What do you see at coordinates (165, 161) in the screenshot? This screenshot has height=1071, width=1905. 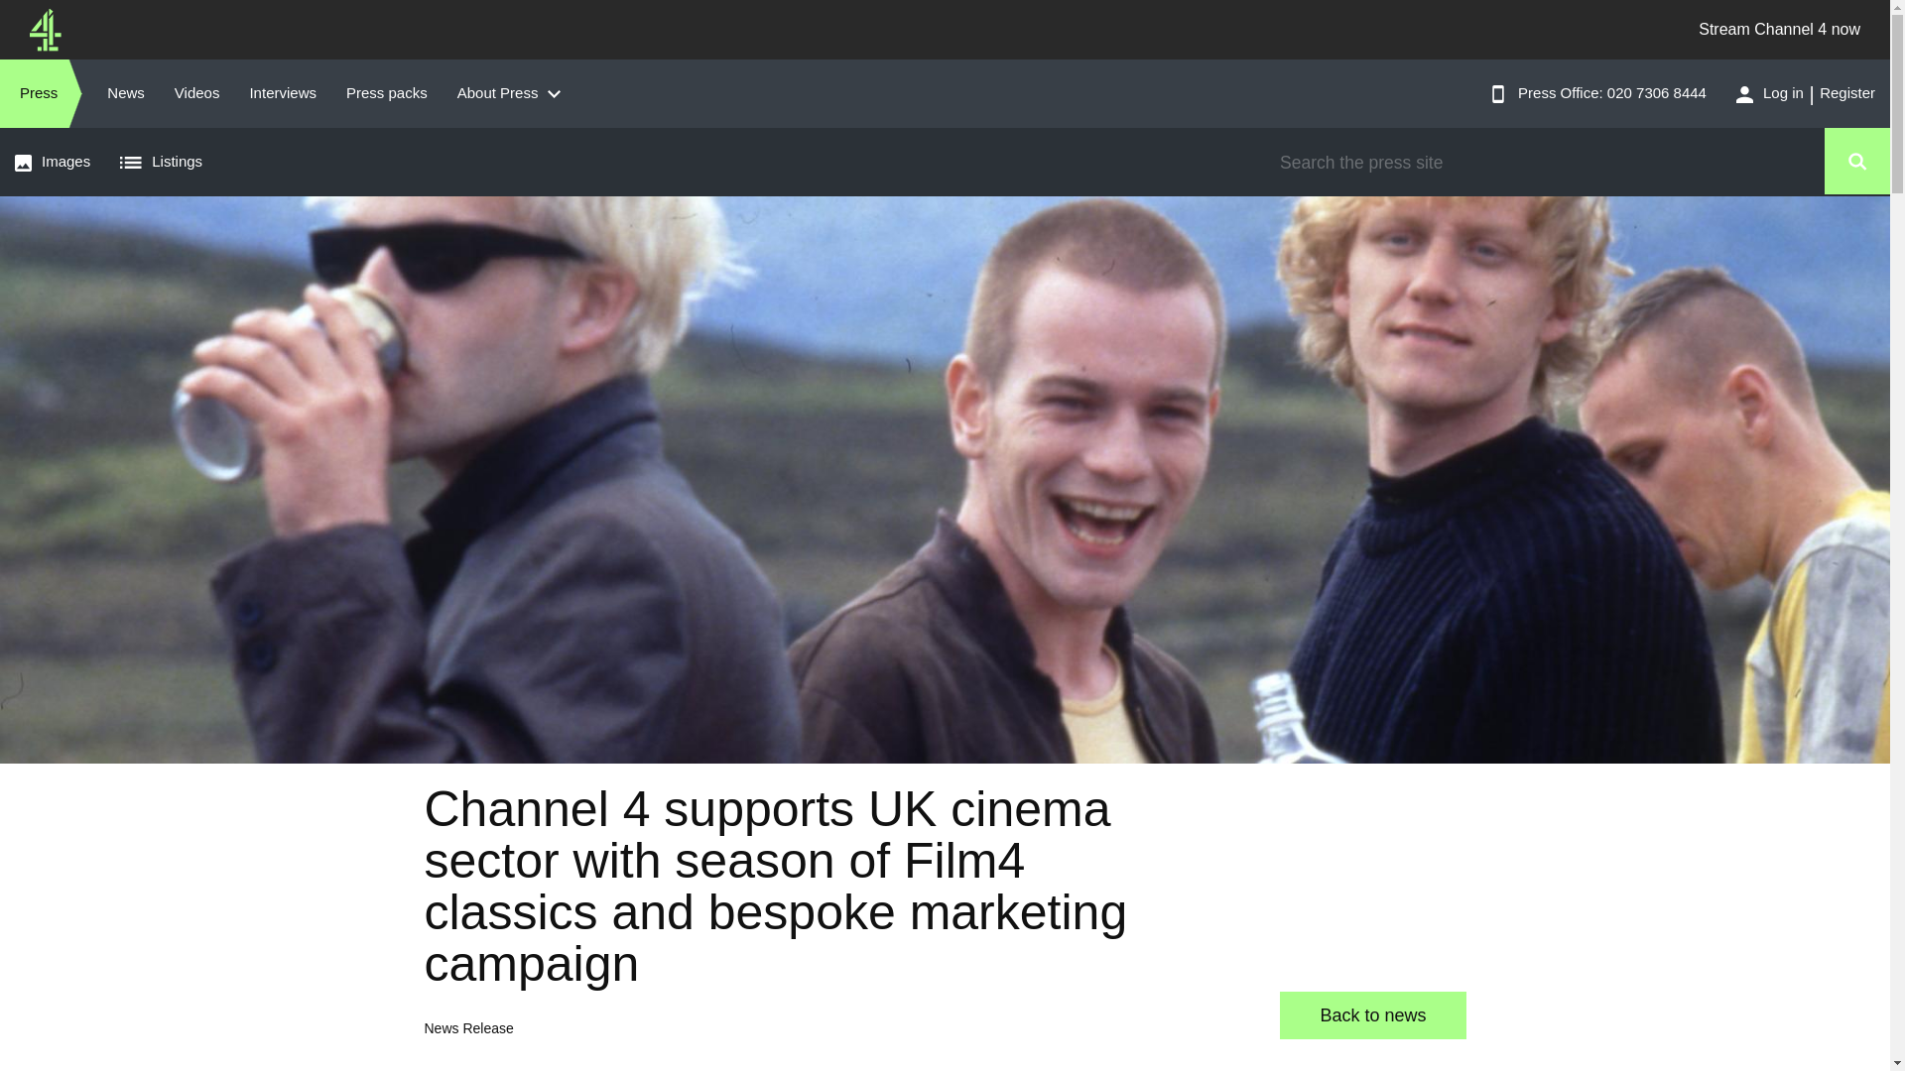 I see `Listings` at bounding box center [165, 161].